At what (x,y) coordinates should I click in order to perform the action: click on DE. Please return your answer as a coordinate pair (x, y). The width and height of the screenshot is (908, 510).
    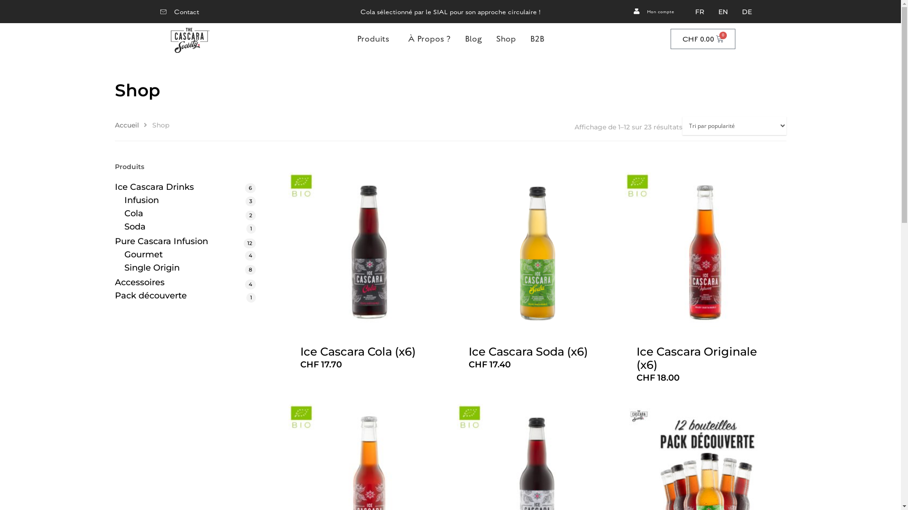
    Looking at the image, I should click on (747, 12).